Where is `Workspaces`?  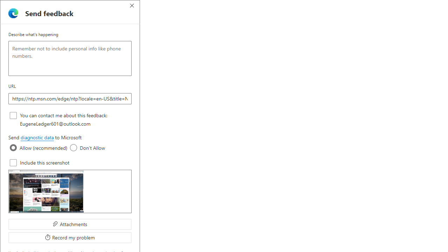 Workspaces is located at coordinates (21, 6).